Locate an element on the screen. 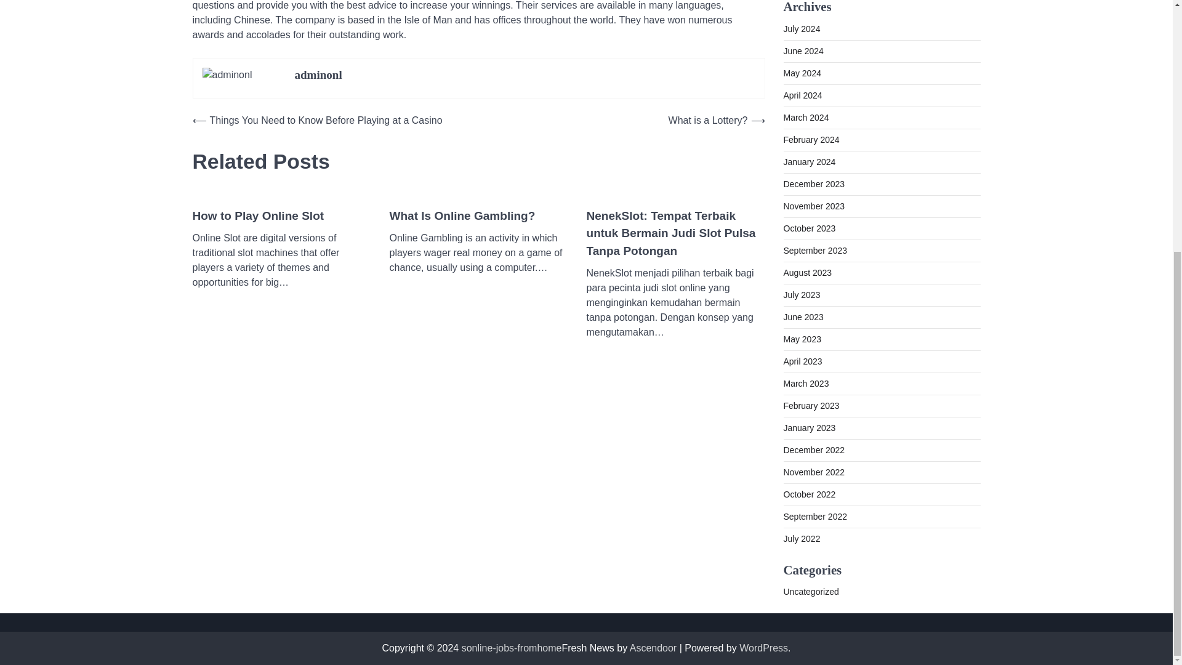 This screenshot has width=1182, height=665. December 2023 is located at coordinates (814, 183).